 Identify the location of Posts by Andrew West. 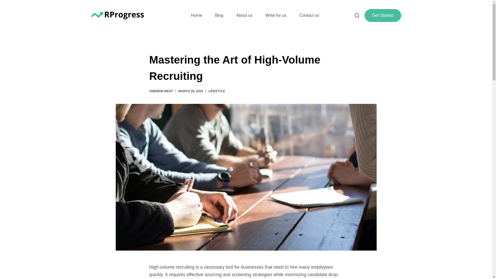
(161, 91).